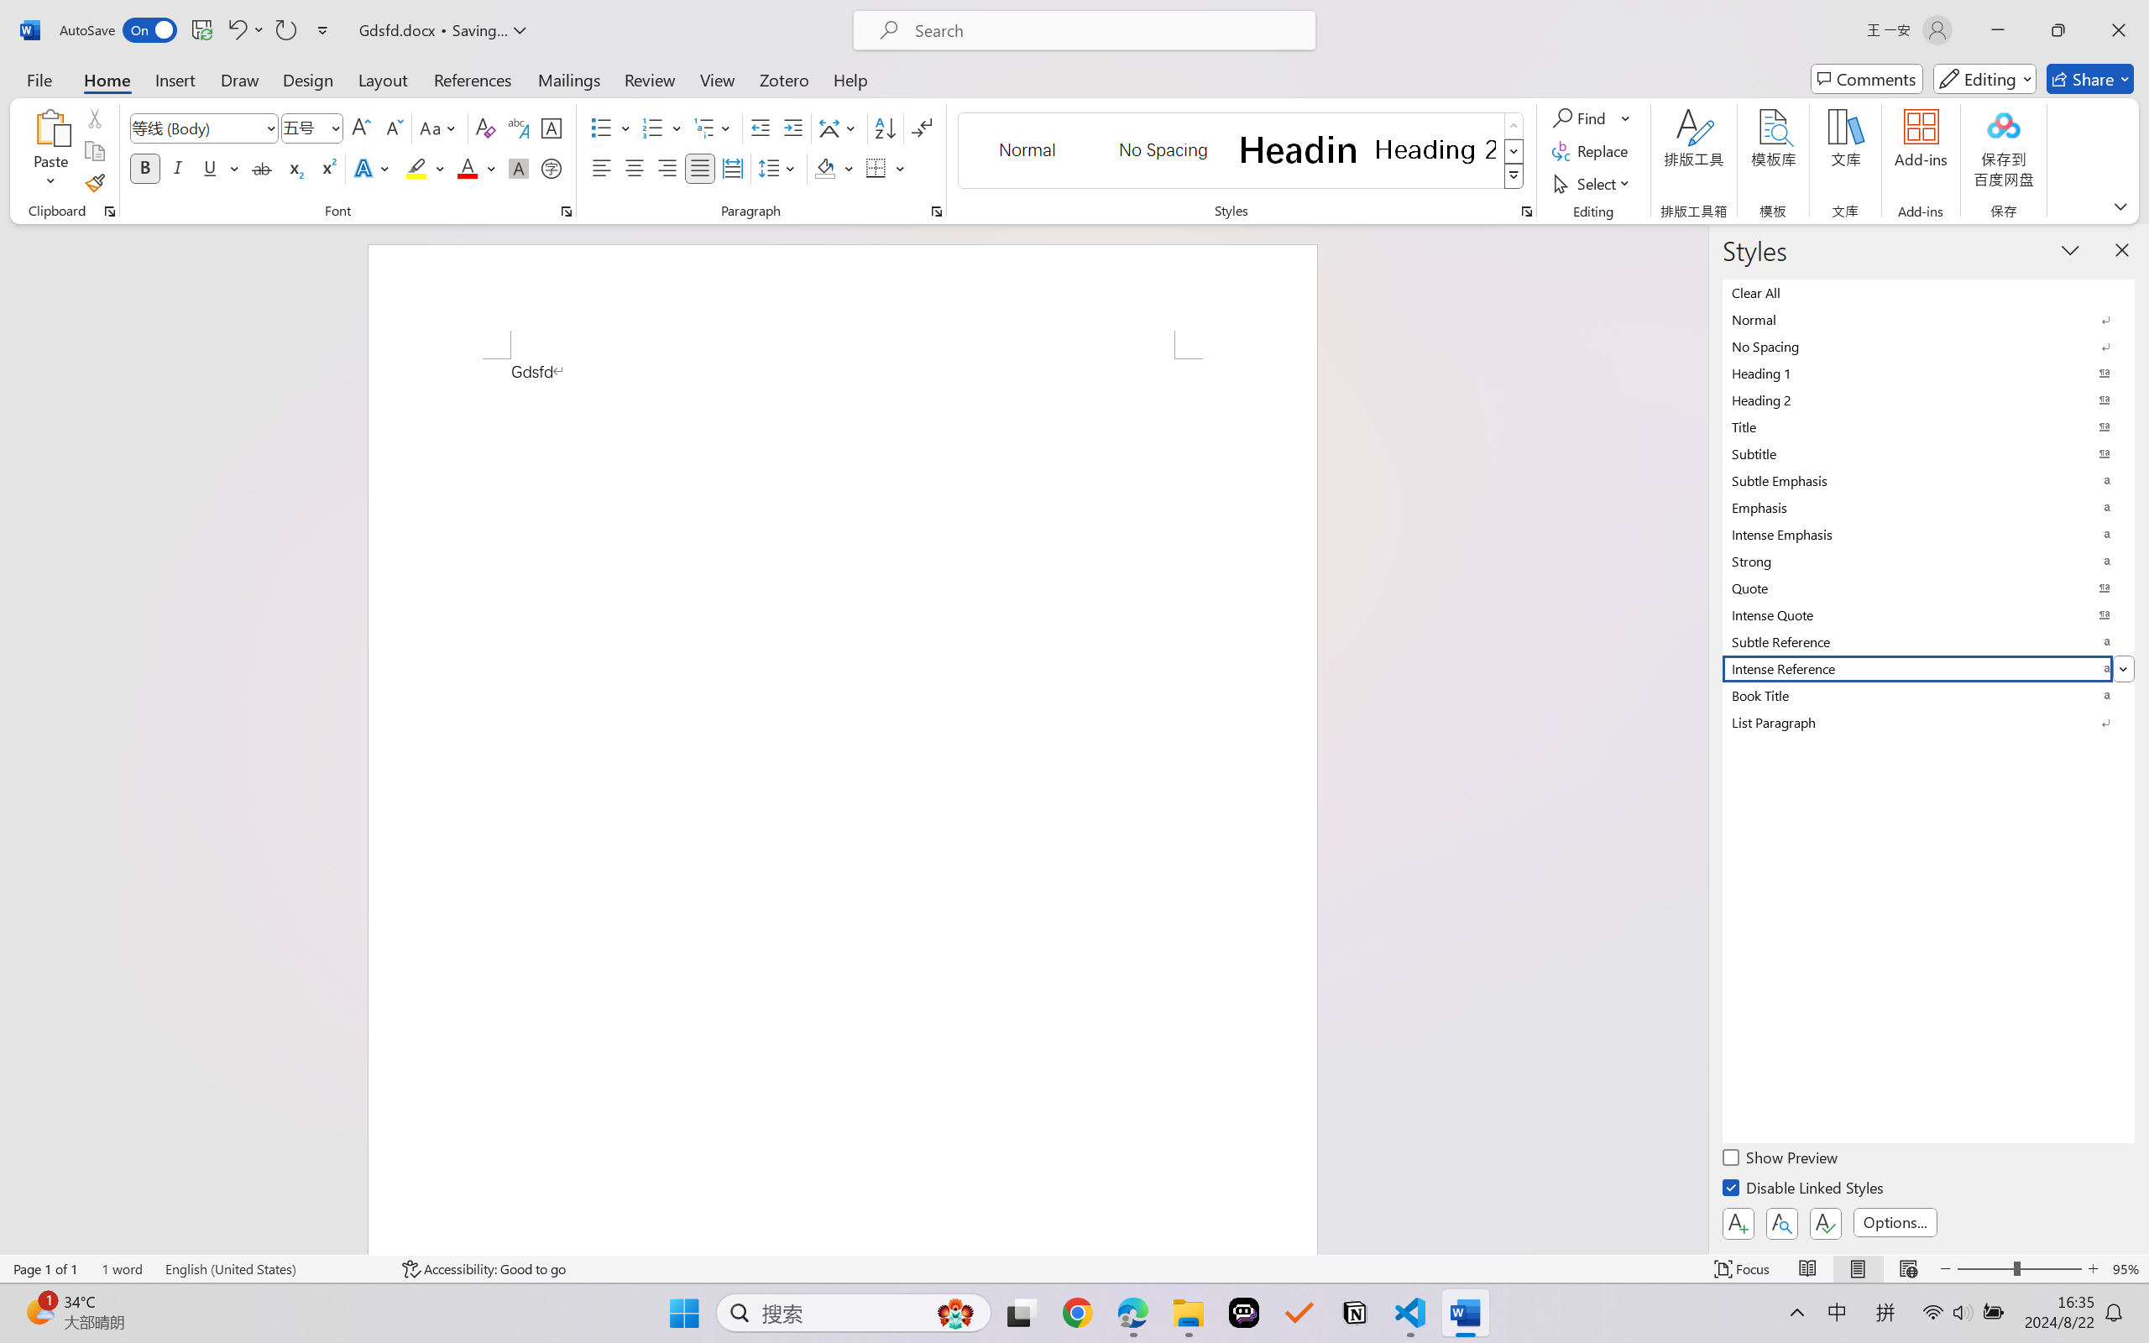 The image size is (2149, 1343). Describe the element at coordinates (416, 168) in the screenshot. I see `Text Highlight Color Yellow` at that location.